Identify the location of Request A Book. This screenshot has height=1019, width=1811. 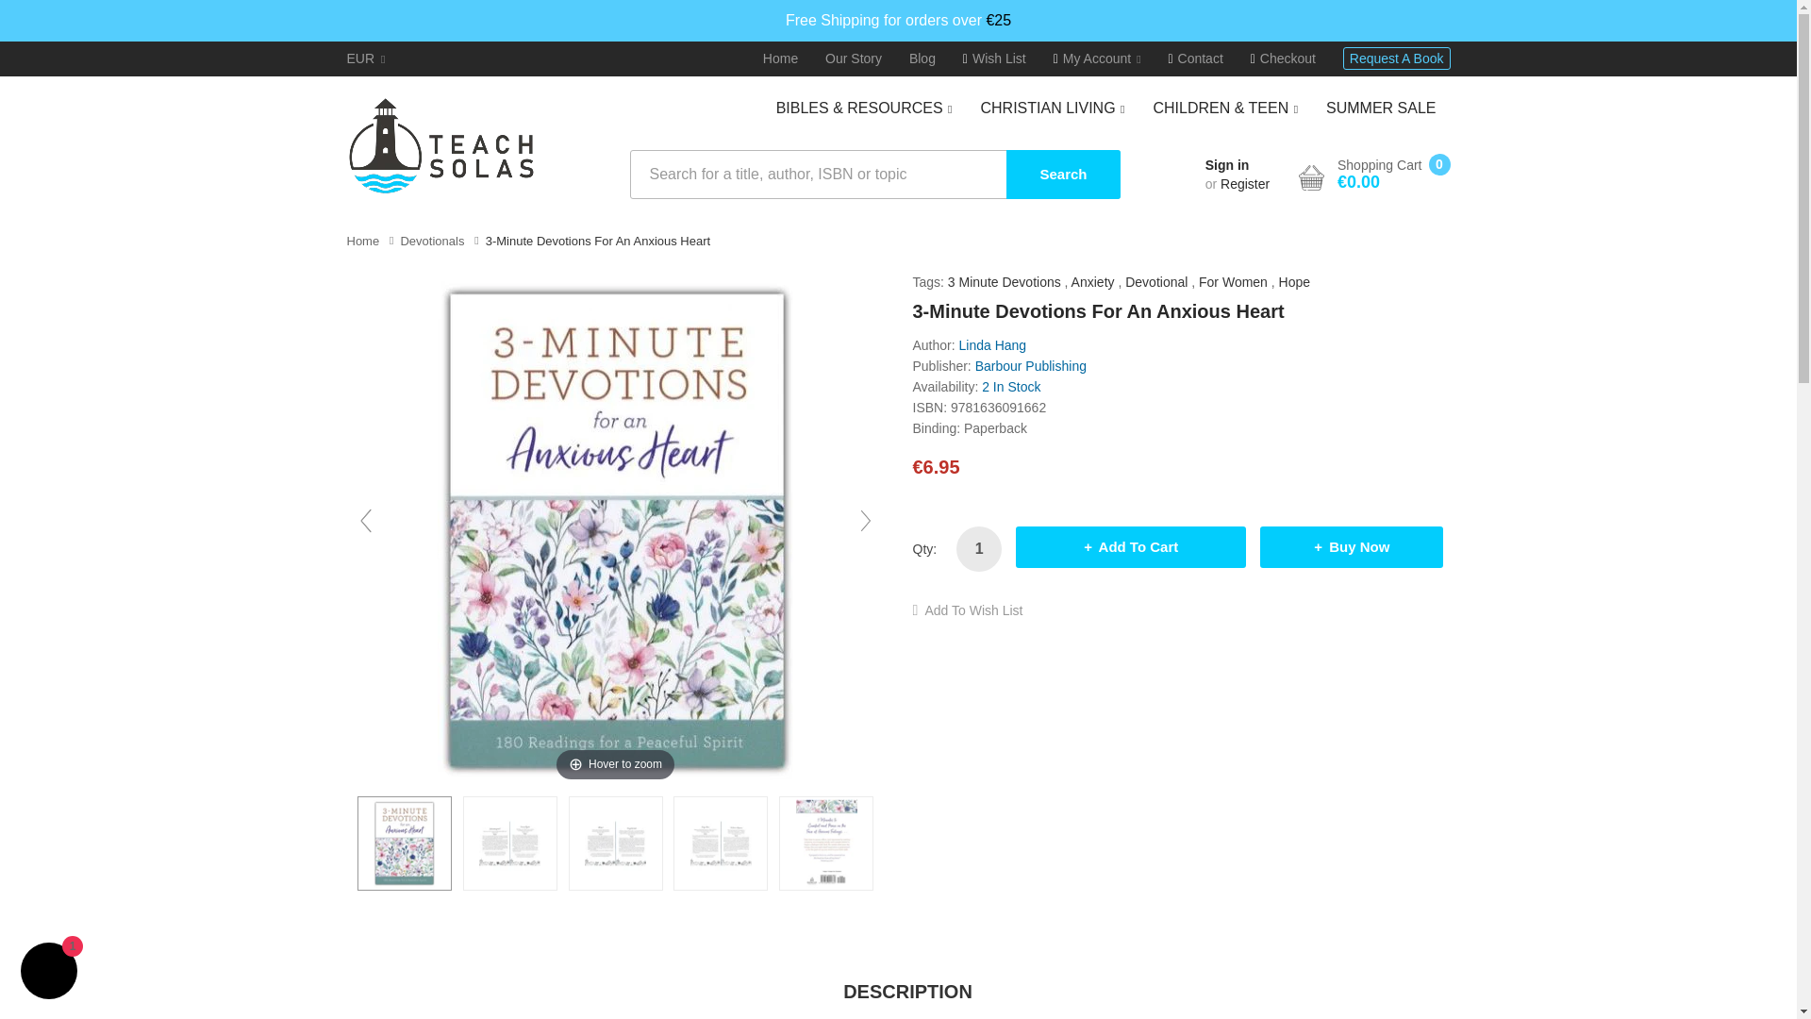
(1396, 58).